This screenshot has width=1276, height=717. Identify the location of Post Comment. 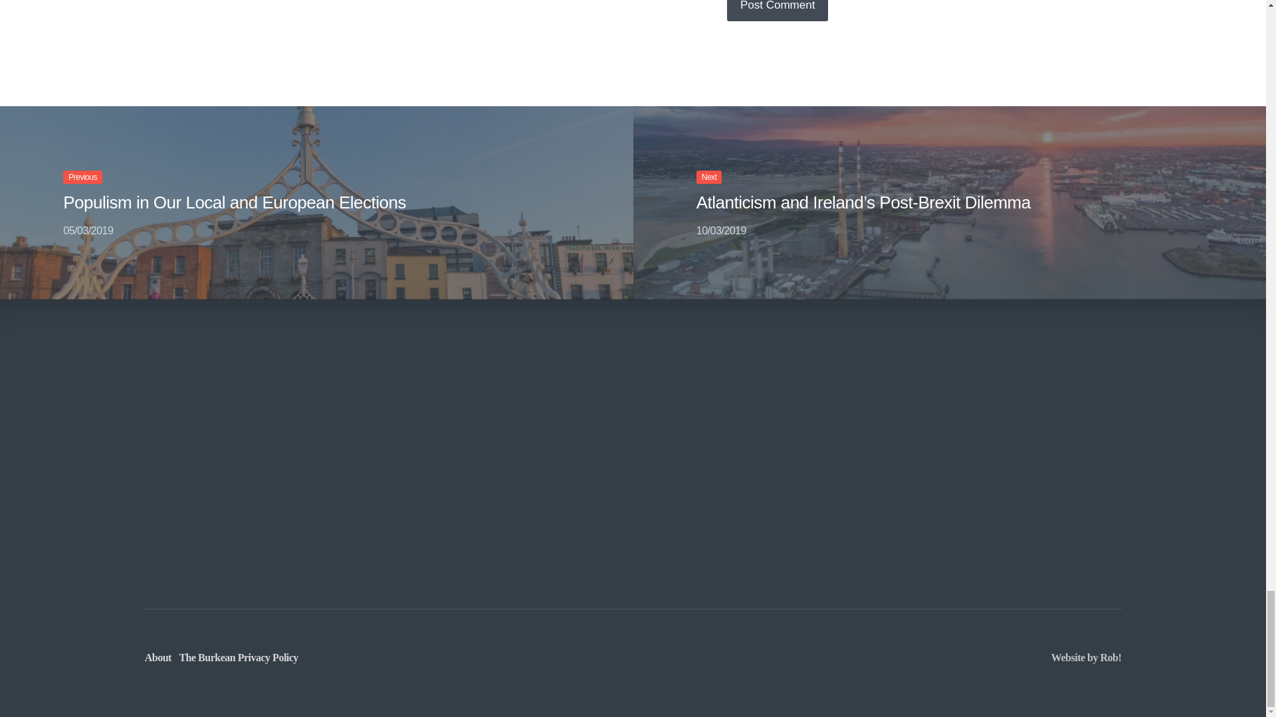
(778, 11).